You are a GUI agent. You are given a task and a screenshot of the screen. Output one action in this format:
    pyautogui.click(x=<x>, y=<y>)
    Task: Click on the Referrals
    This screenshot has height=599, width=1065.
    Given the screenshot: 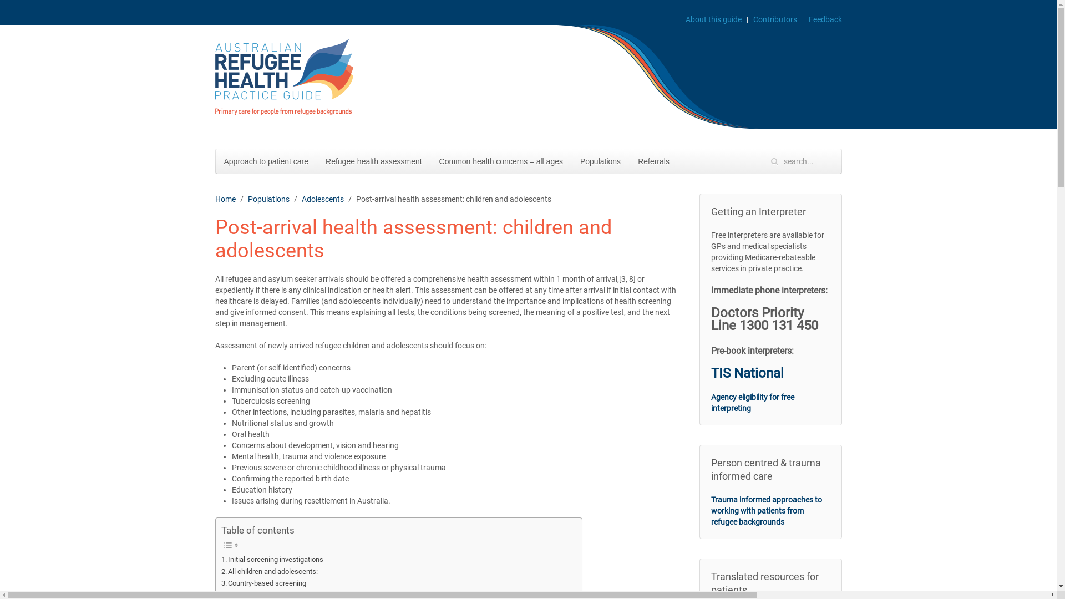 What is the action you would take?
    pyautogui.click(x=653, y=161)
    